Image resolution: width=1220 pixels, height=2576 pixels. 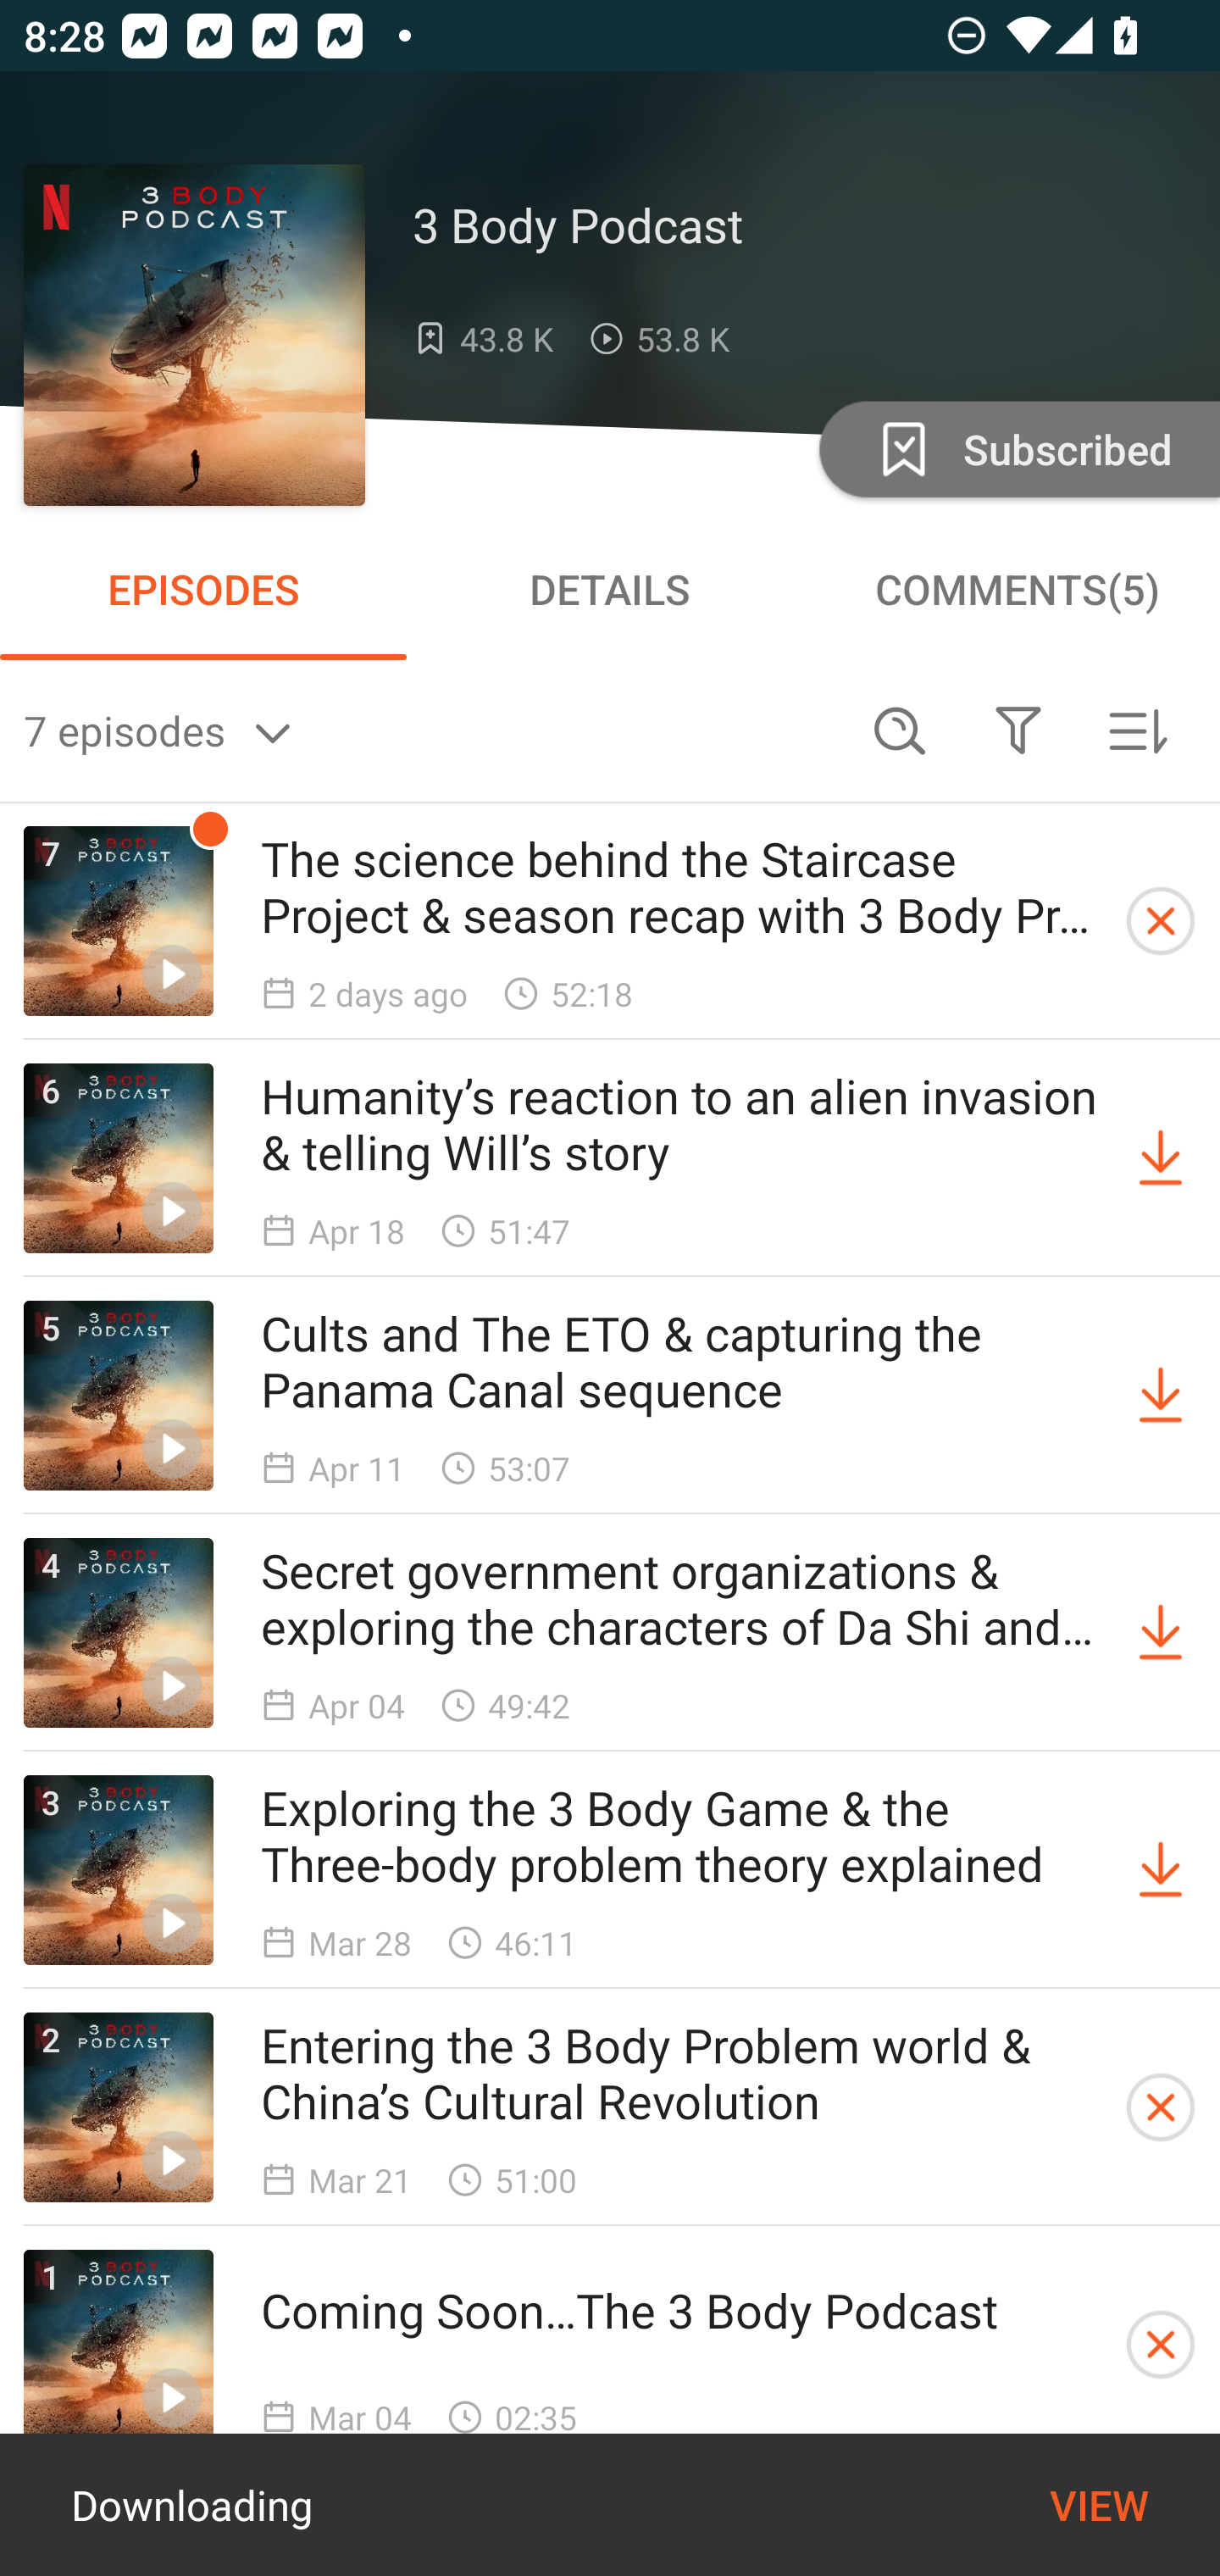 What do you see at coordinates (1018, 731) in the screenshot?
I see `` at bounding box center [1018, 731].